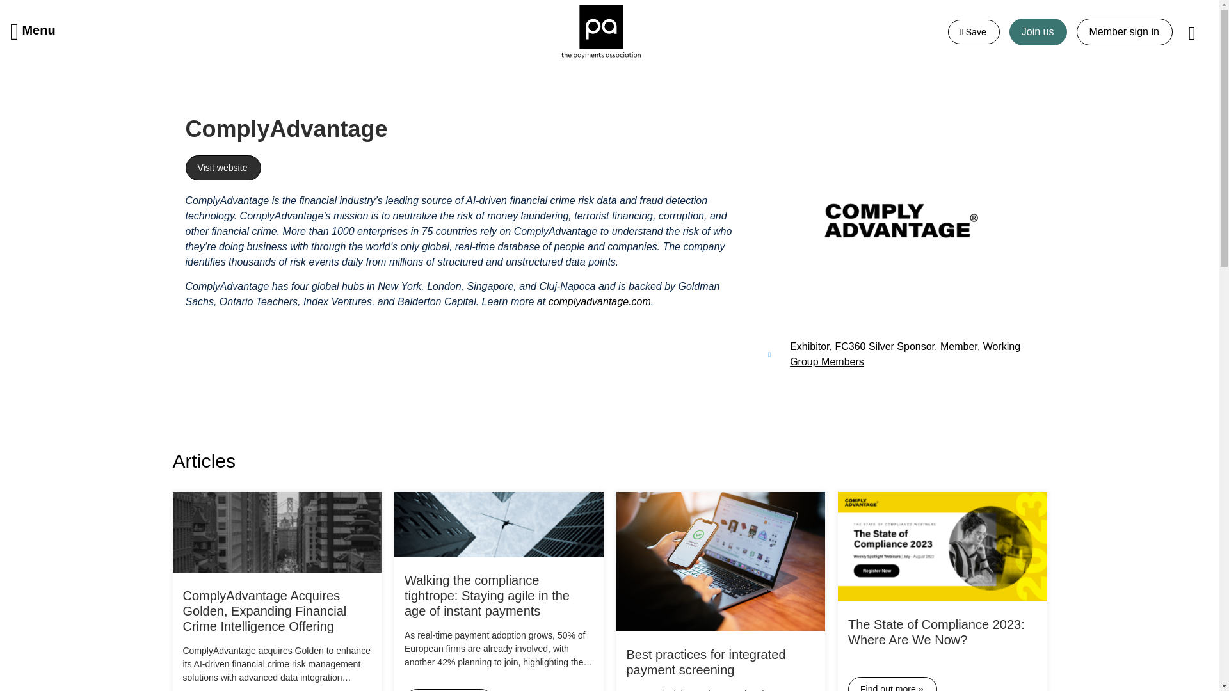 The height and width of the screenshot is (691, 1229). Describe the element at coordinates (599, 301) in the screenshot. I see `complyadvantage.com` at that location.